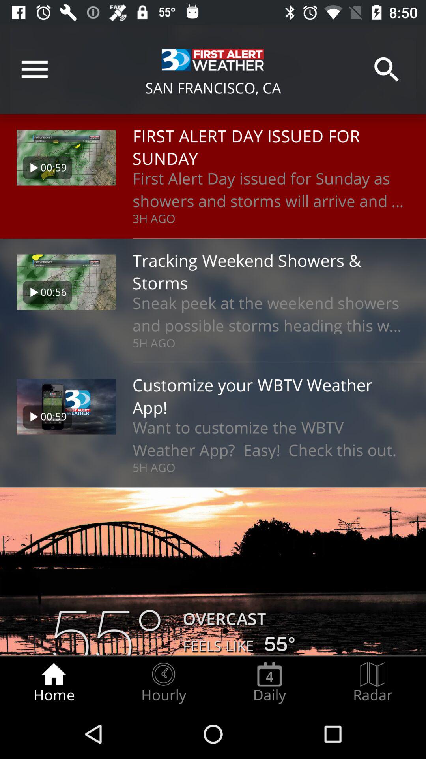 The height and width of the screenshot is (759, 426). I want to click on turn off daily radio button, so click(269, 682).